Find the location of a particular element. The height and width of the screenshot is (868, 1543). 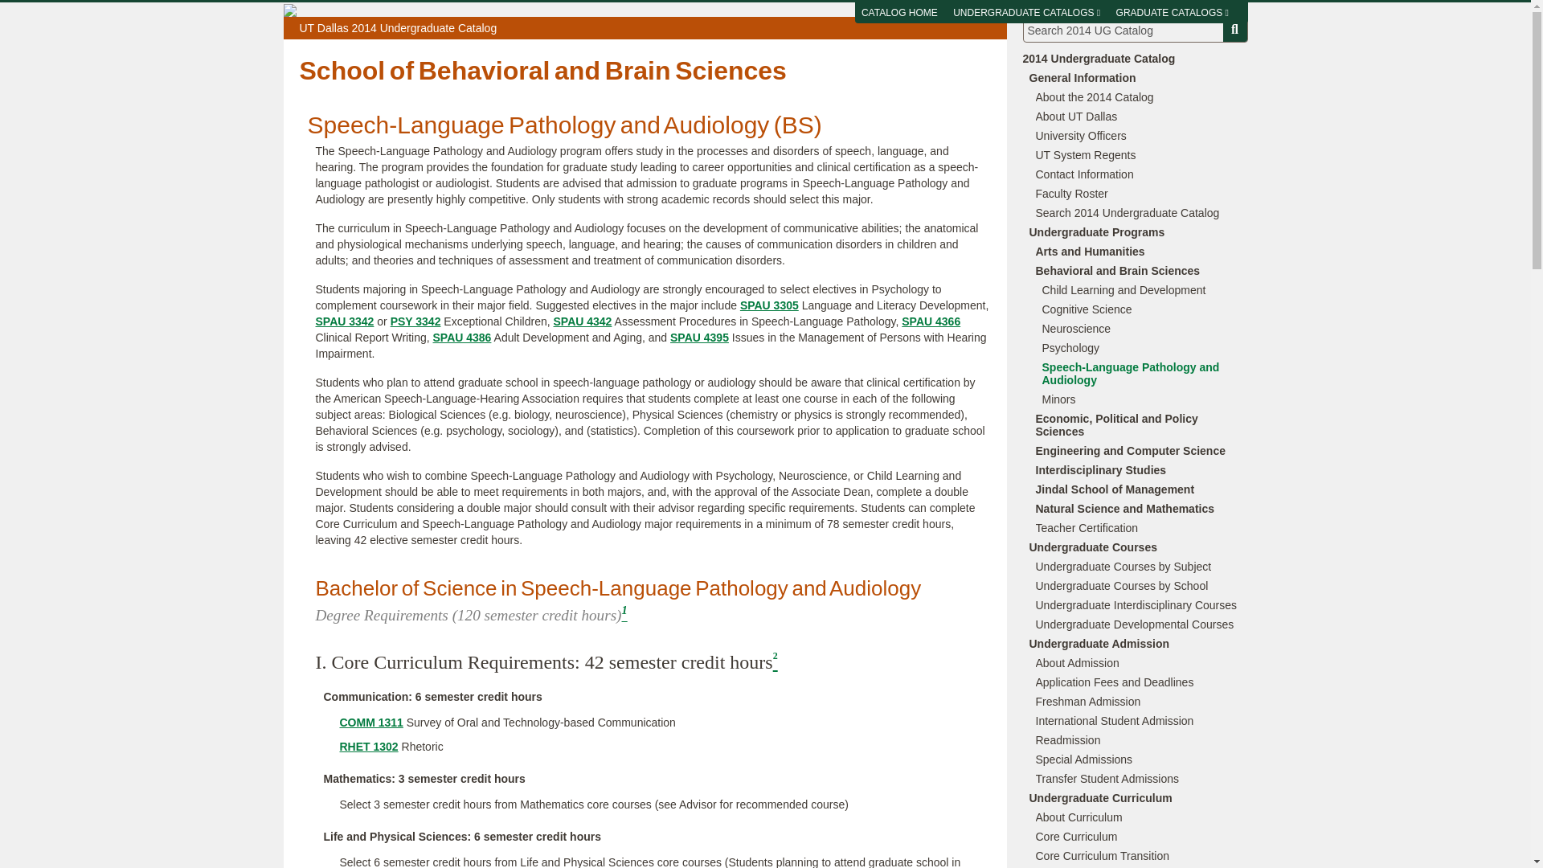

SPAU 4386 is located at coordinates (463, 337).